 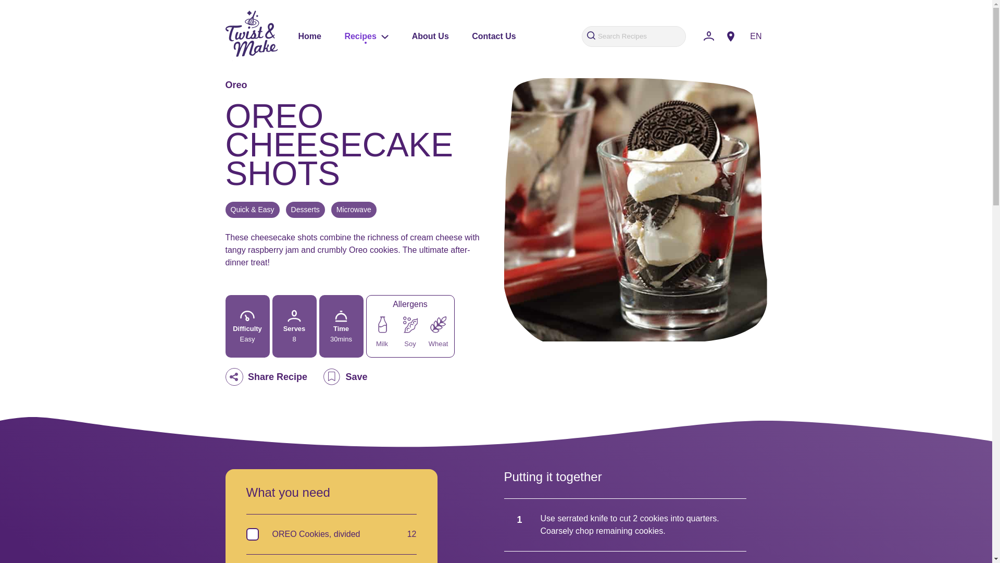 I want to click on Home, so click(x=309, y=35).